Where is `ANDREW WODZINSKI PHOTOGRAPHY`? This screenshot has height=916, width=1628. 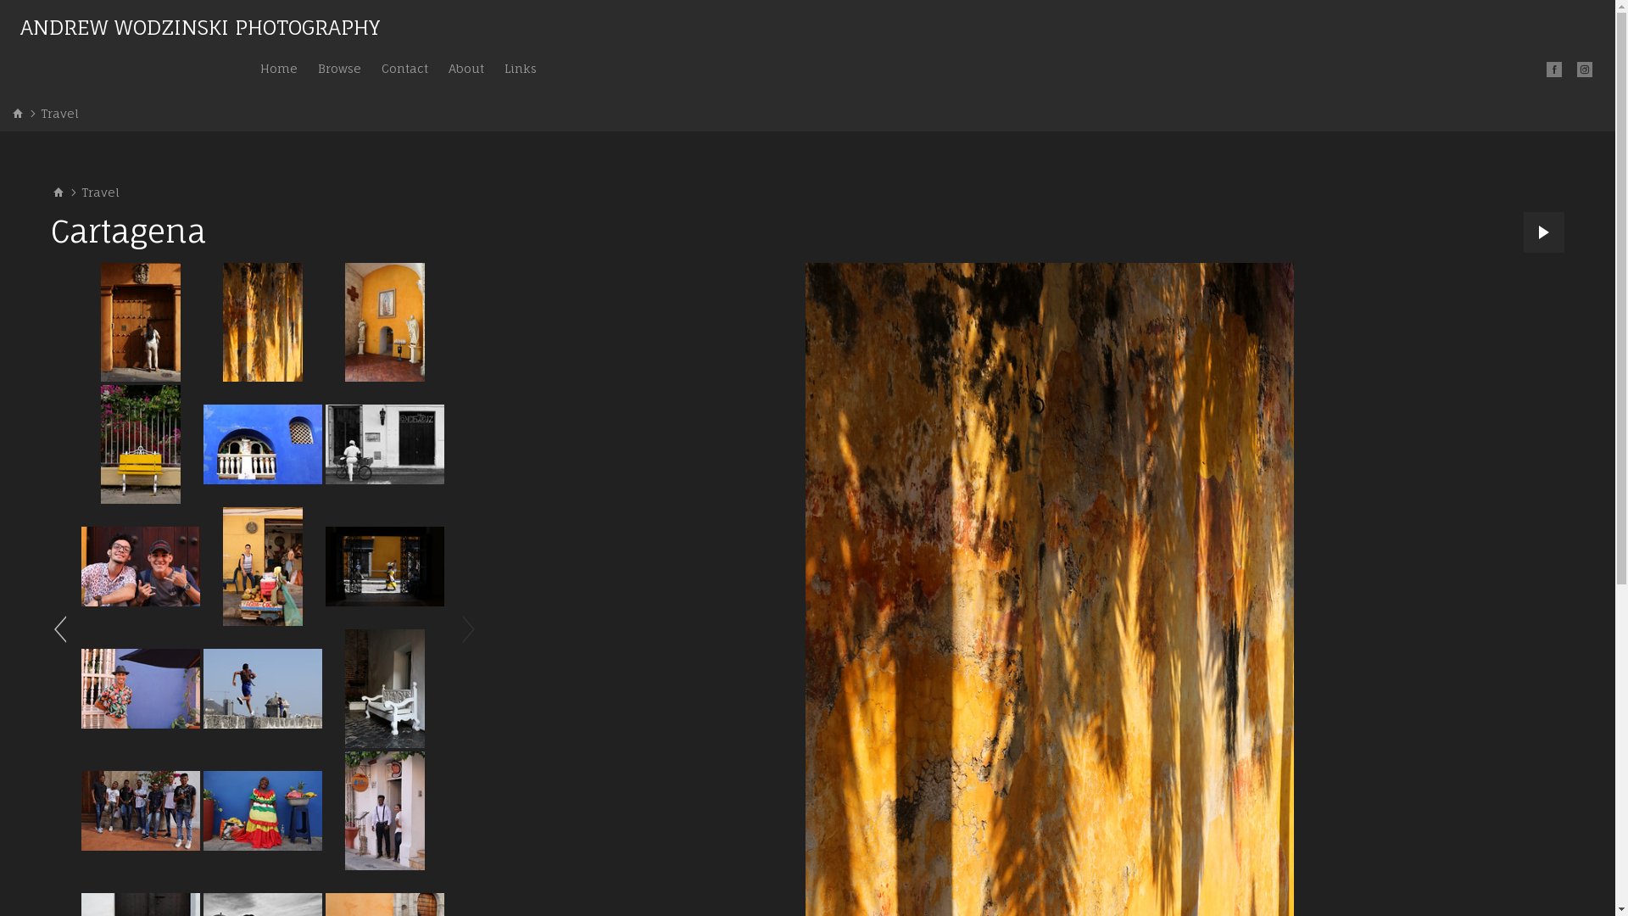
ANDREW WODZINSKI PHOTOGRAPHY is located at coordinates (200, 31).